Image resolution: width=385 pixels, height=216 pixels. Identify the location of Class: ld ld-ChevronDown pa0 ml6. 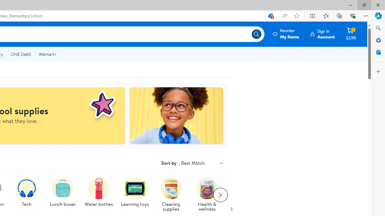
(221, 163).